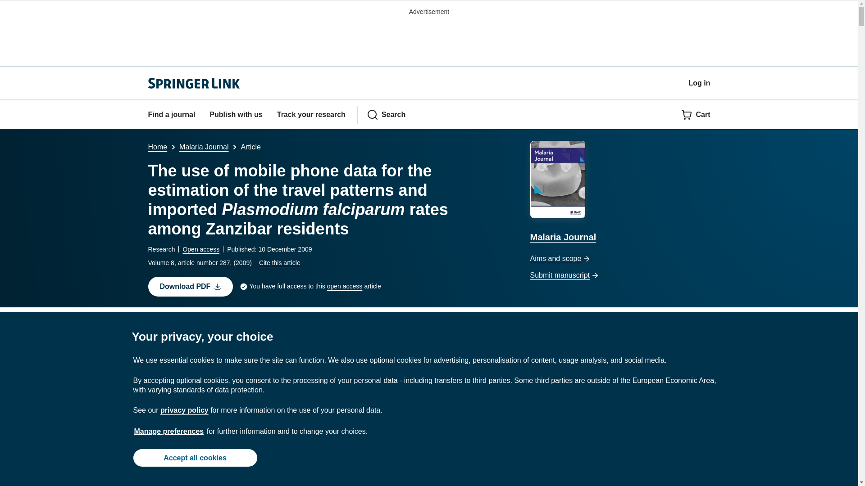 This screenshot has width=865, height=486. Describe the element at coordinates (376, 325) in the screenshot. I see `Abdullah S Ali` at that location.